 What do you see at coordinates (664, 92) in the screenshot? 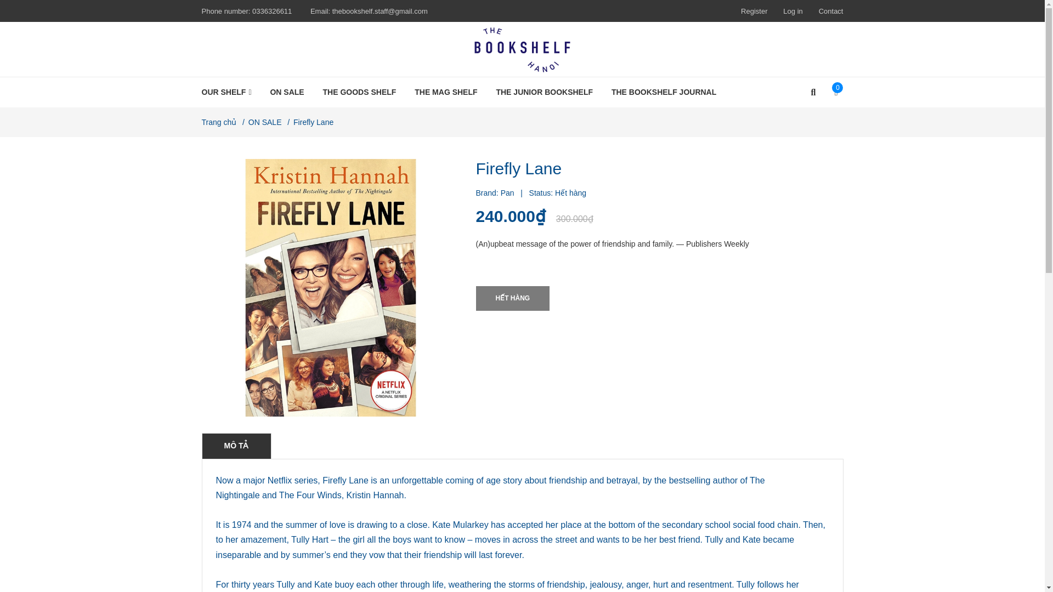
I see `THE BOOKSHELF JOURNAL` at bounding box center [664, 92].